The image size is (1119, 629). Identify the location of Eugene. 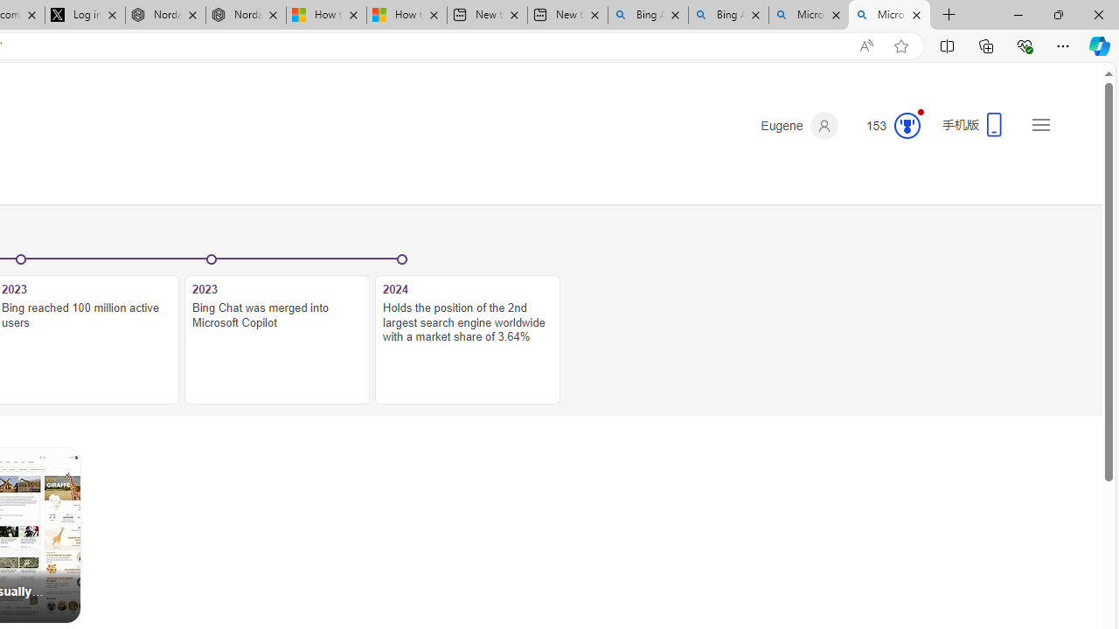
(799, 126).